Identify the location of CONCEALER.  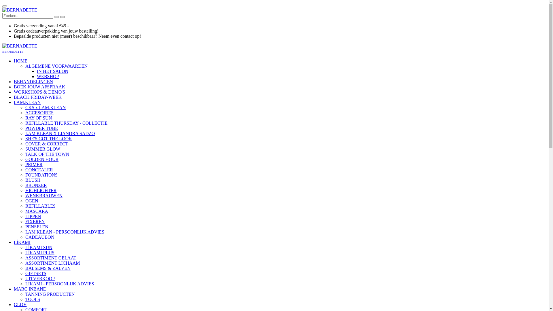
(39, 170).